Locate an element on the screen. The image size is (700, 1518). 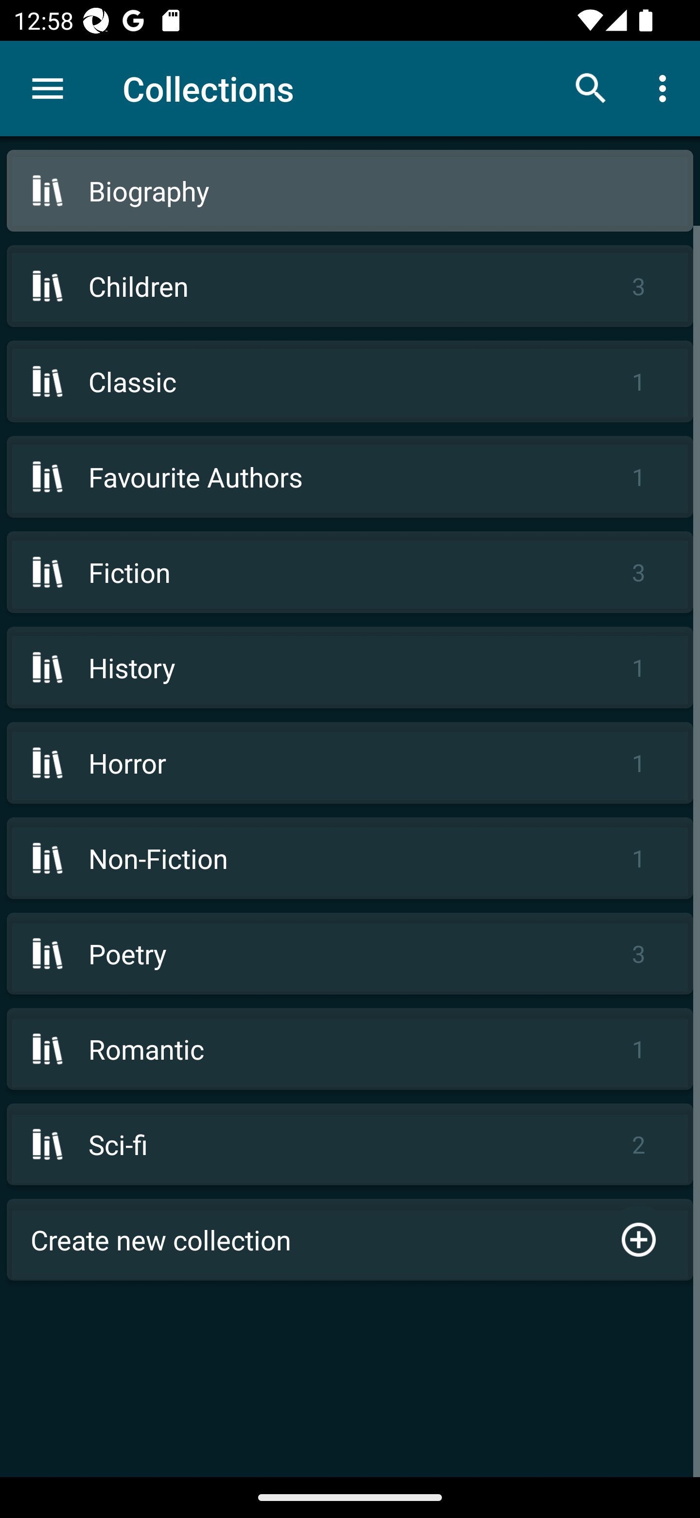
Horror 1 is located at coordinates (350, 763).